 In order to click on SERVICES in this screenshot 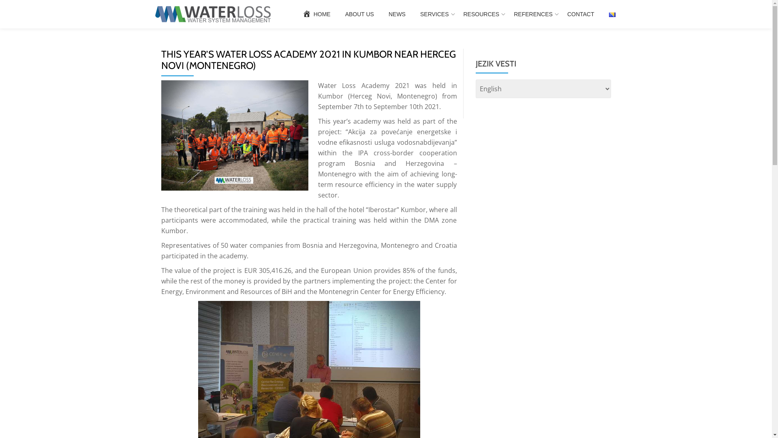, I will do `click(434, 14)`.